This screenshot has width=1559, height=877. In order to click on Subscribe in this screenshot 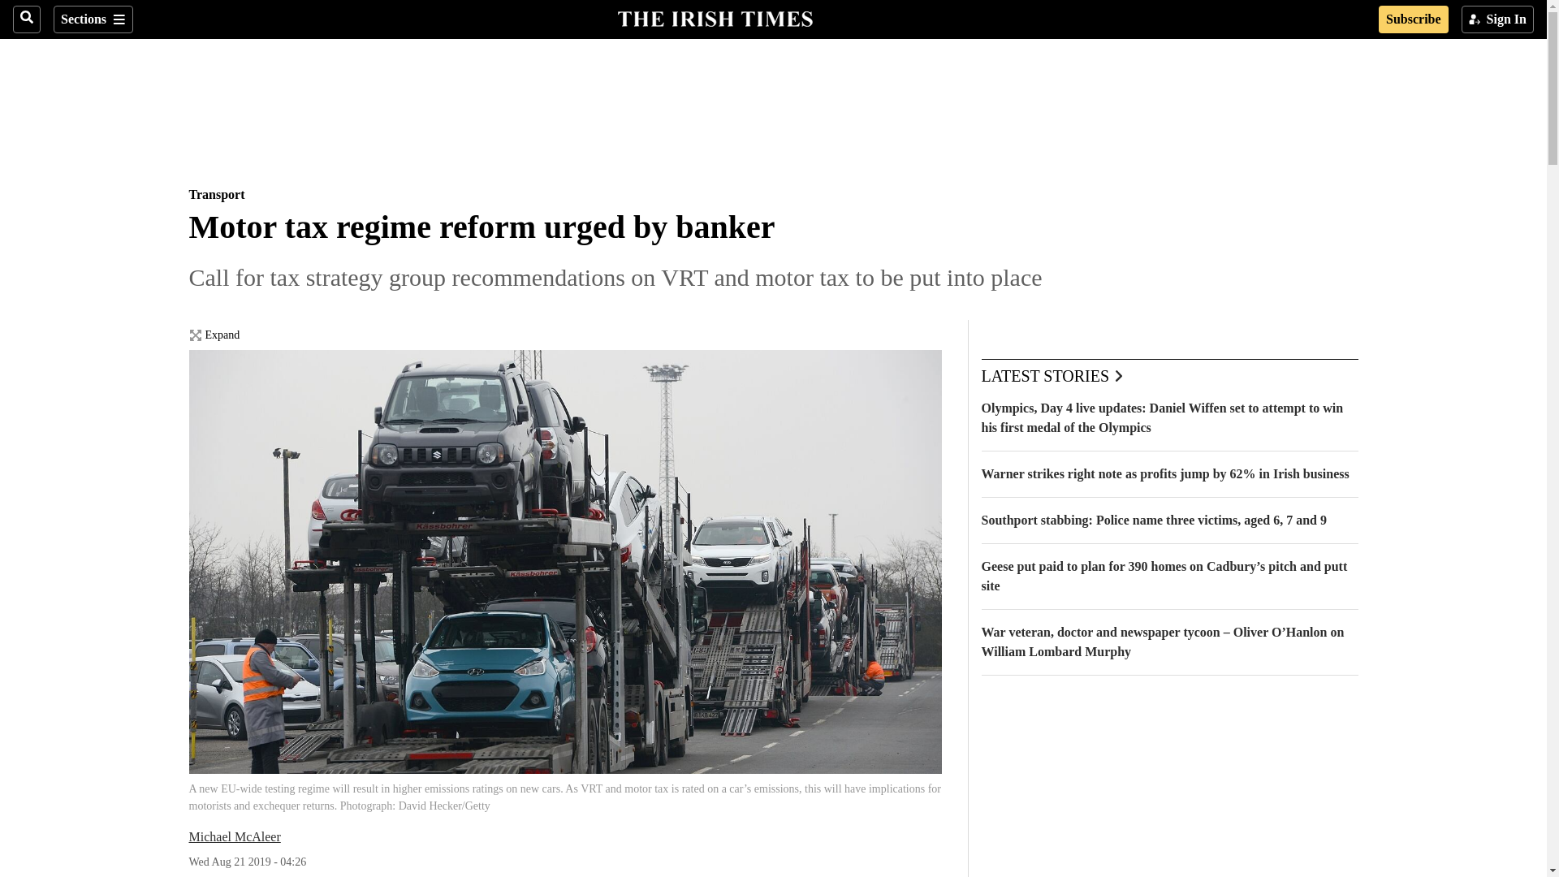, I will do `click(1413, 19)`.